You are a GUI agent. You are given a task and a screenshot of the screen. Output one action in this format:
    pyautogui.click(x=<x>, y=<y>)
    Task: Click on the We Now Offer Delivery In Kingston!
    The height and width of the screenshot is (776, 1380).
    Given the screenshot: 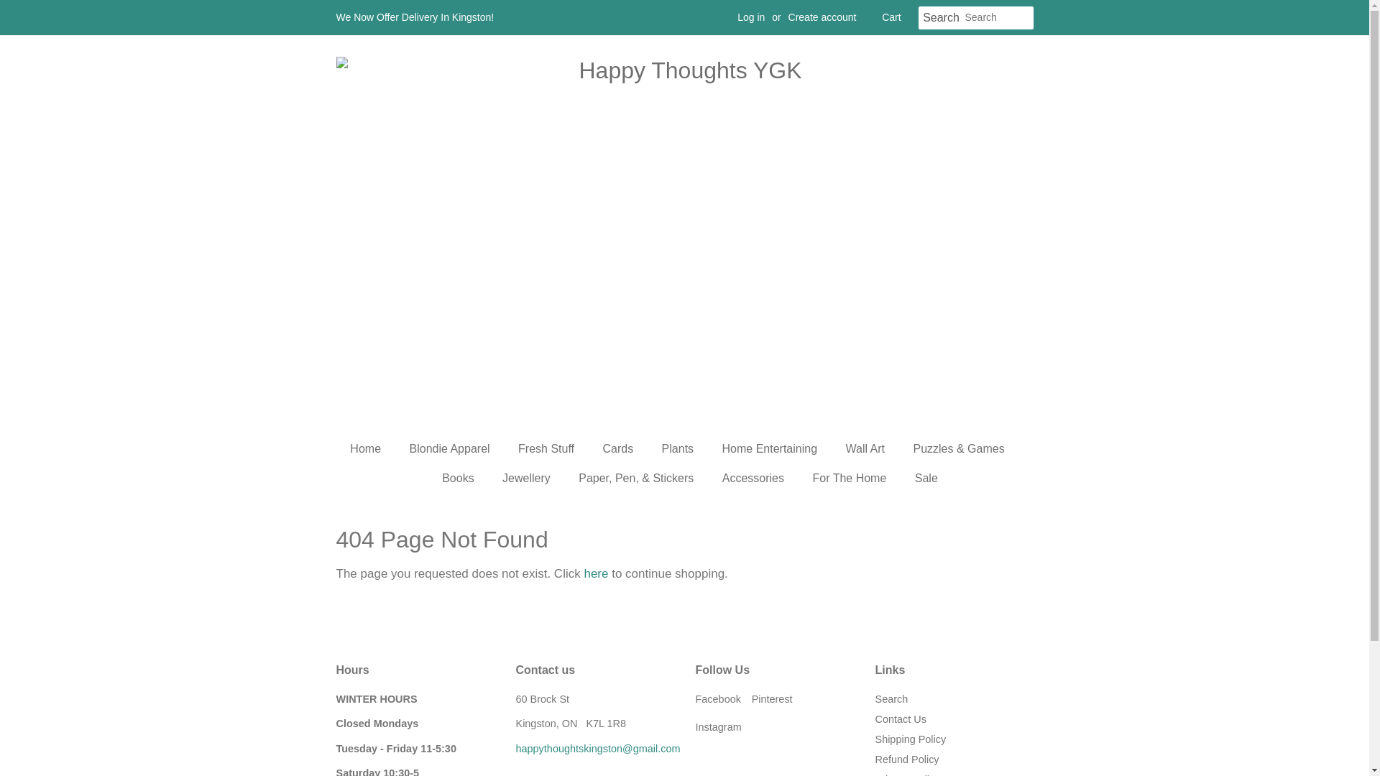 What is the action you would take?
    pyautogui.click(x=415, y=17)
    